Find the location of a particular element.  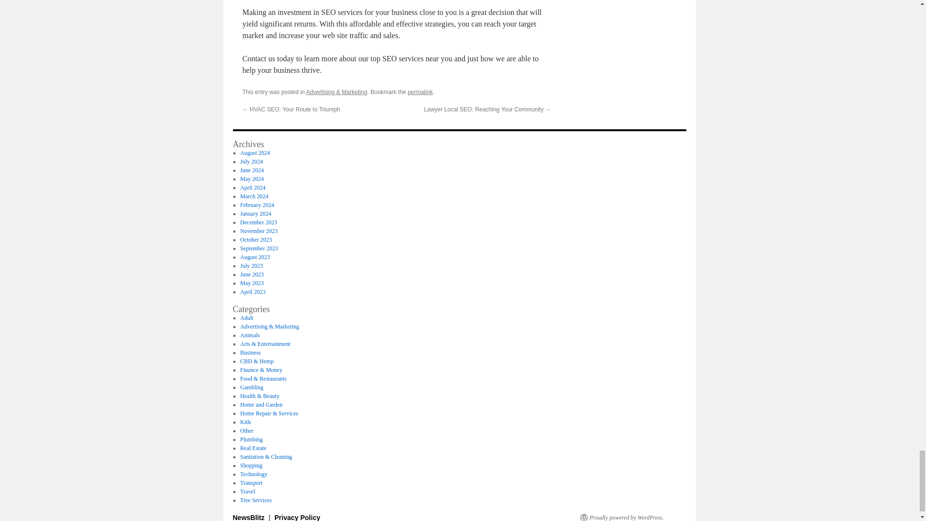

November 2023 is located at coordinates (259, 231).